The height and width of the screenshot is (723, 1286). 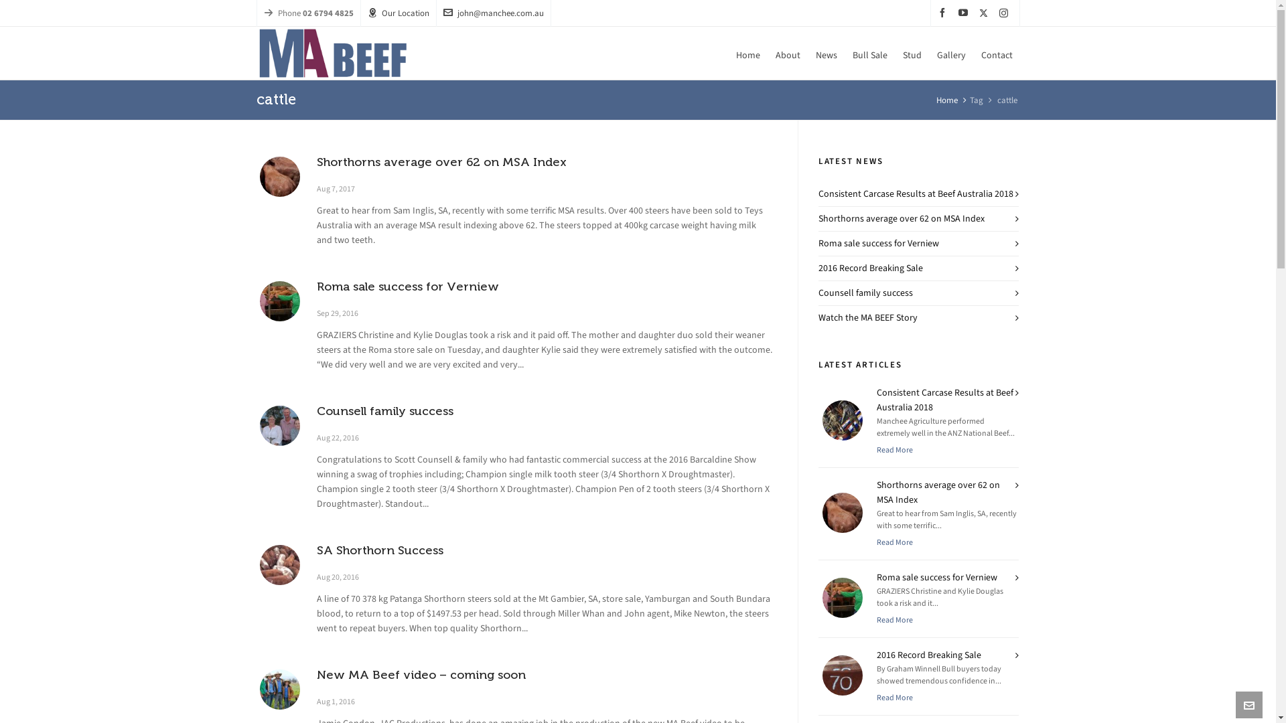 I want to click on Roma sale success for Verniew, so click(x=879, y=244).